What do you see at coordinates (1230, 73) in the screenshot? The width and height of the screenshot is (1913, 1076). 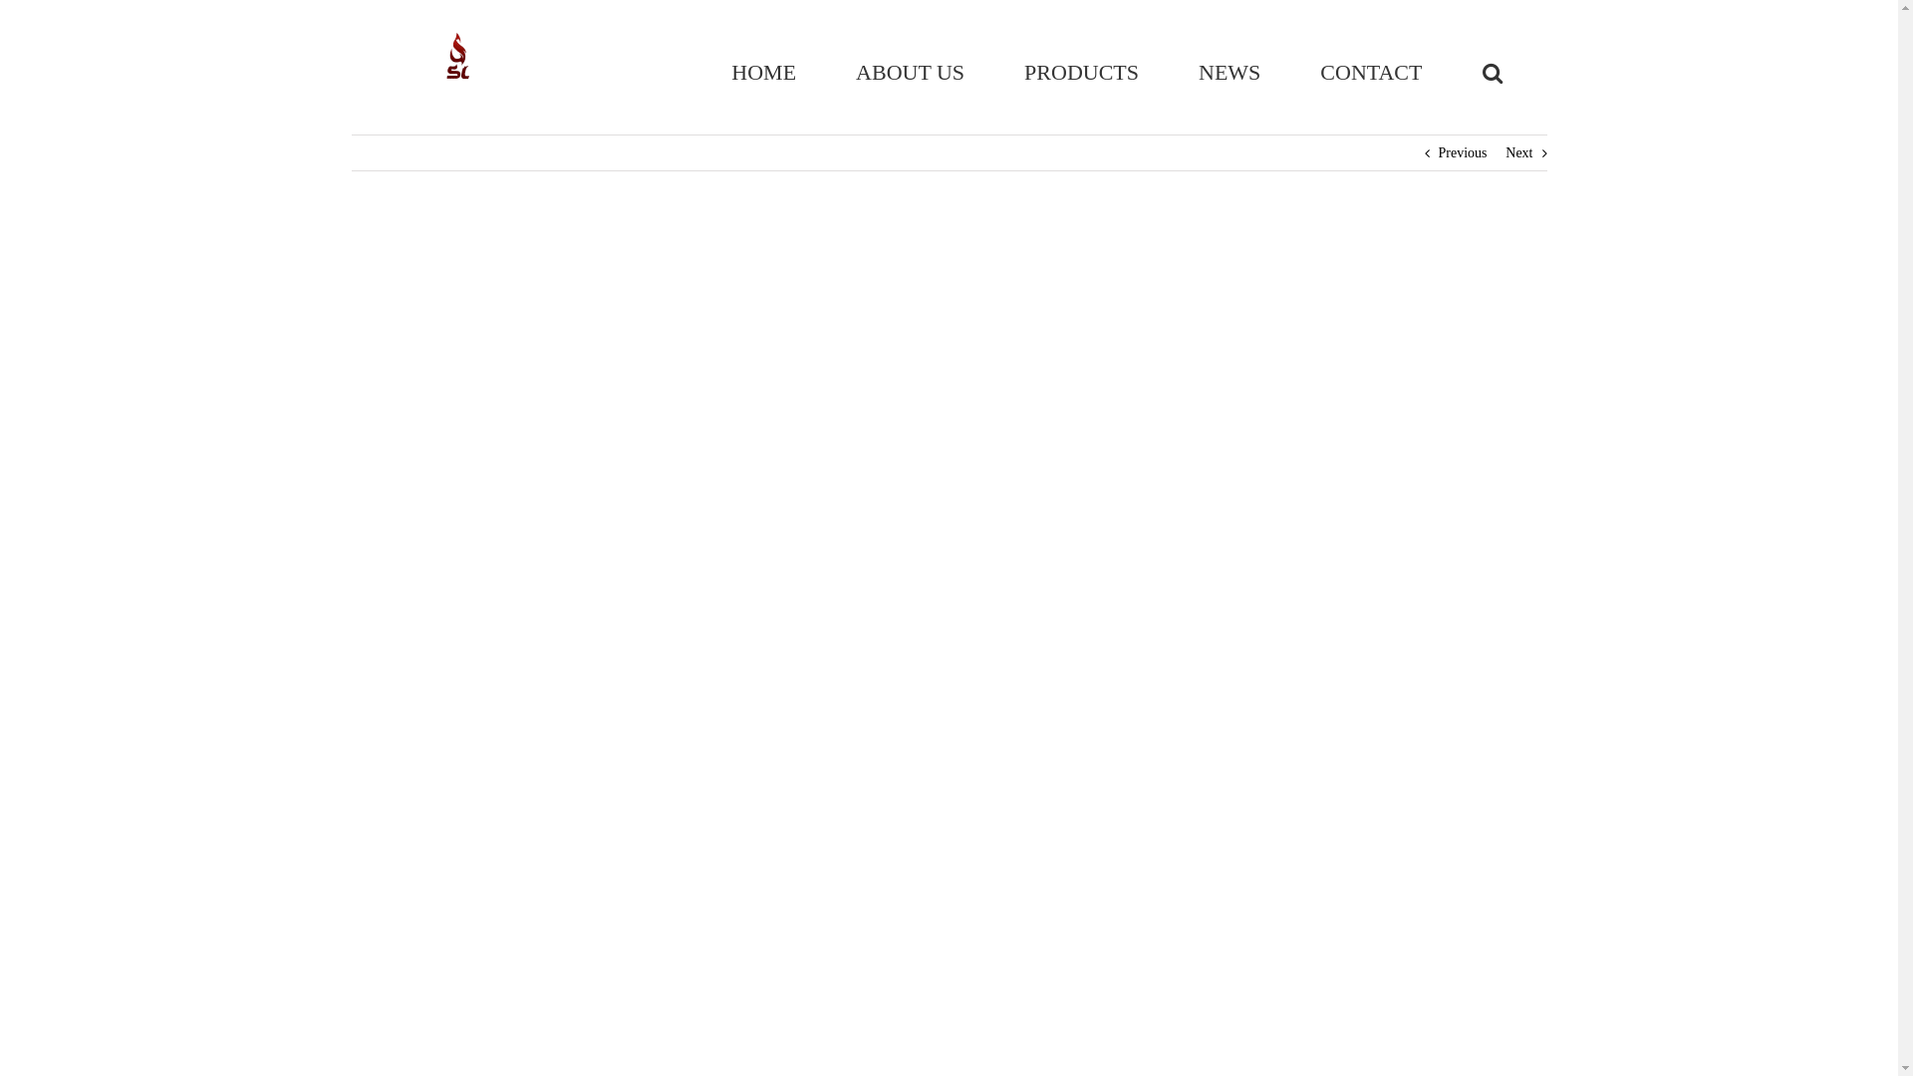 I see `NEWS` at bounding box center [1230, 73].